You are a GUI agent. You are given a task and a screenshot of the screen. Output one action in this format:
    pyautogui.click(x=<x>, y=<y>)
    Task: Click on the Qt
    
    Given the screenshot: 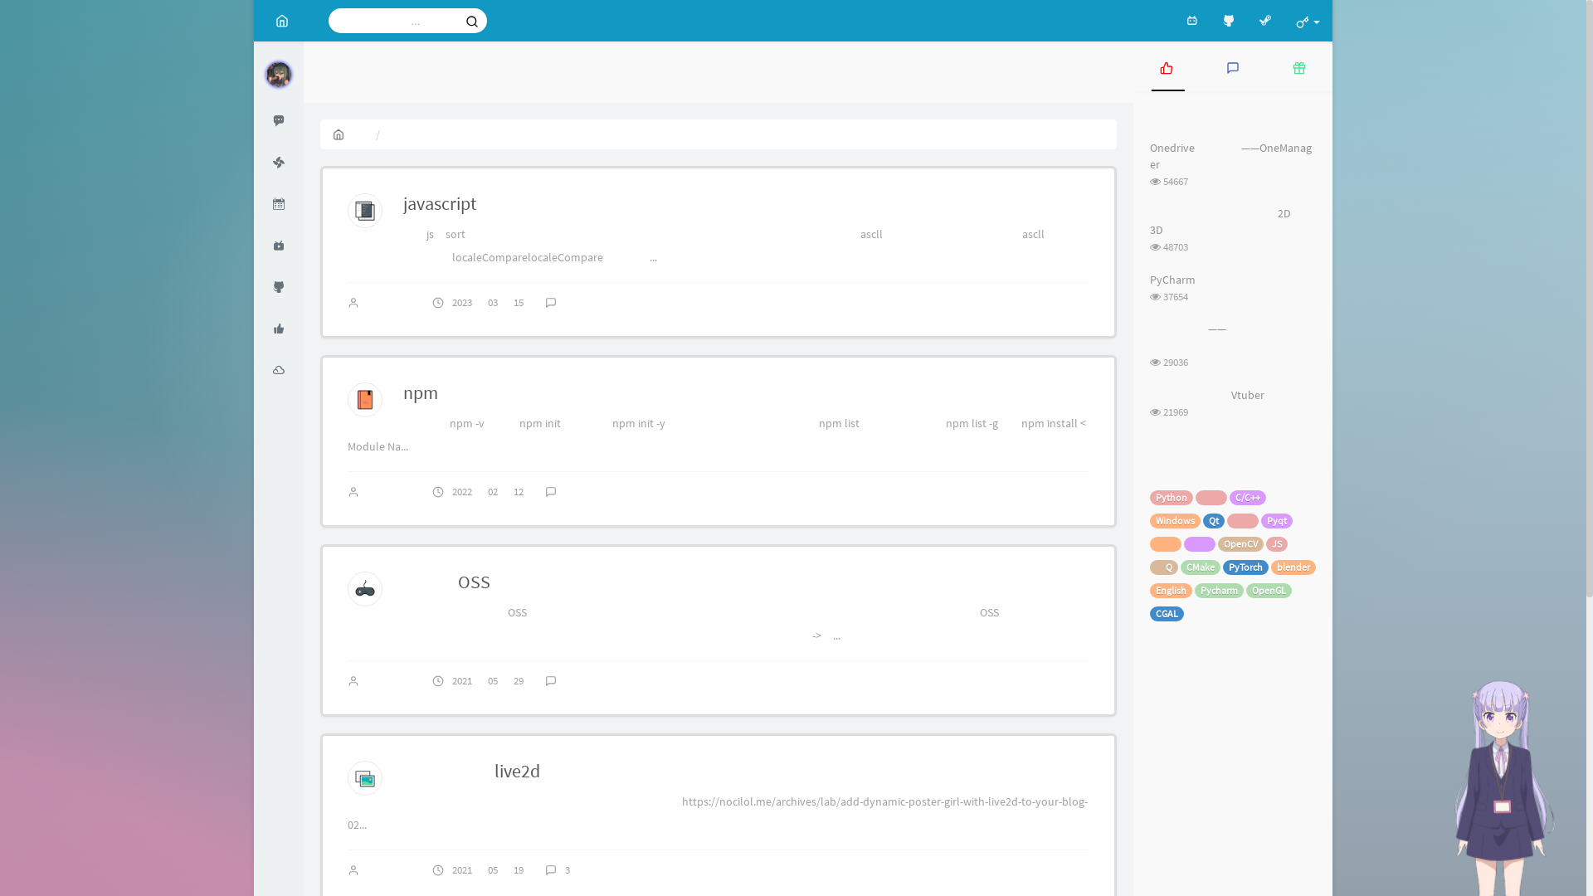 What is the action you would take?
    pyautogui.click(x=1214, y=521)
    